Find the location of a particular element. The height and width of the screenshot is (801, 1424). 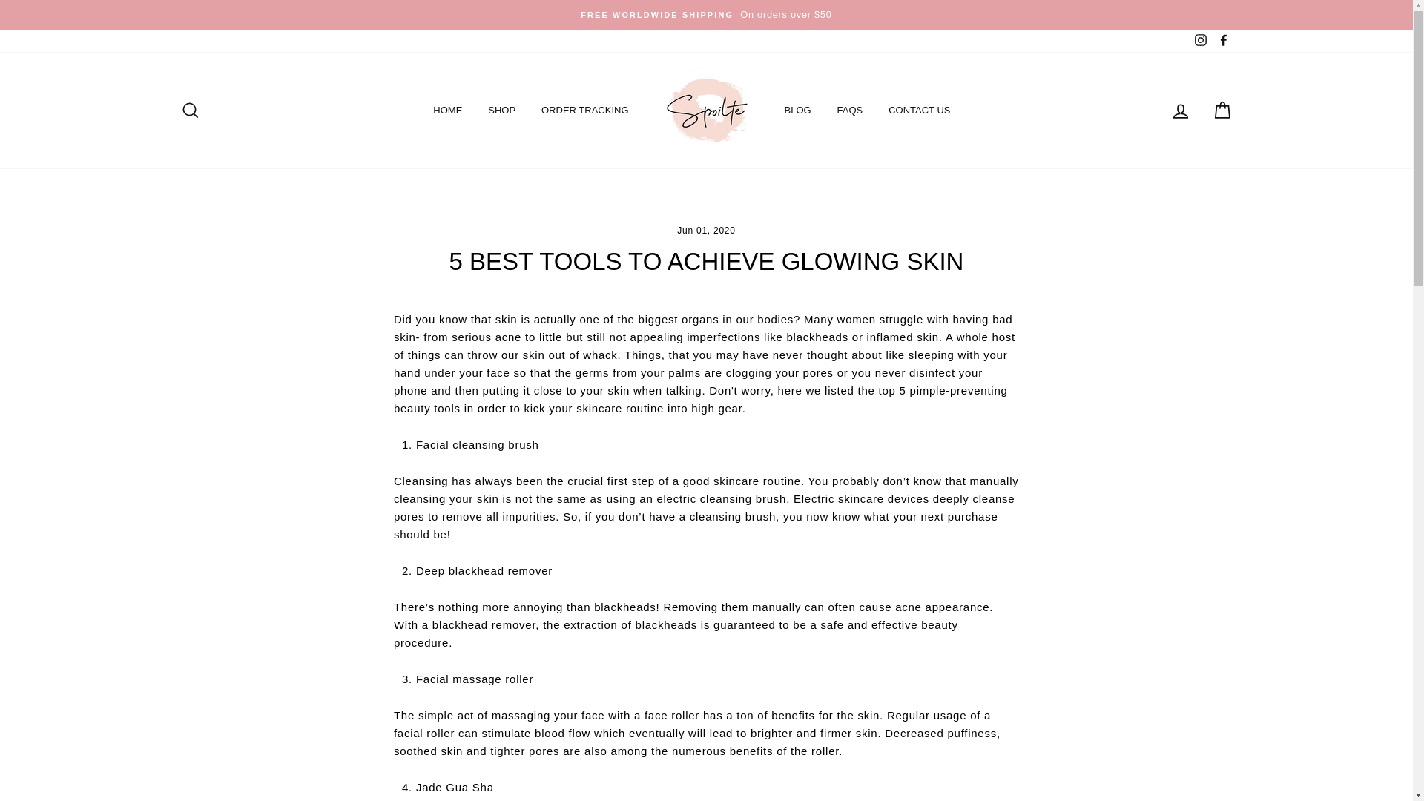

FAQS is located at coordinates (850, 111).